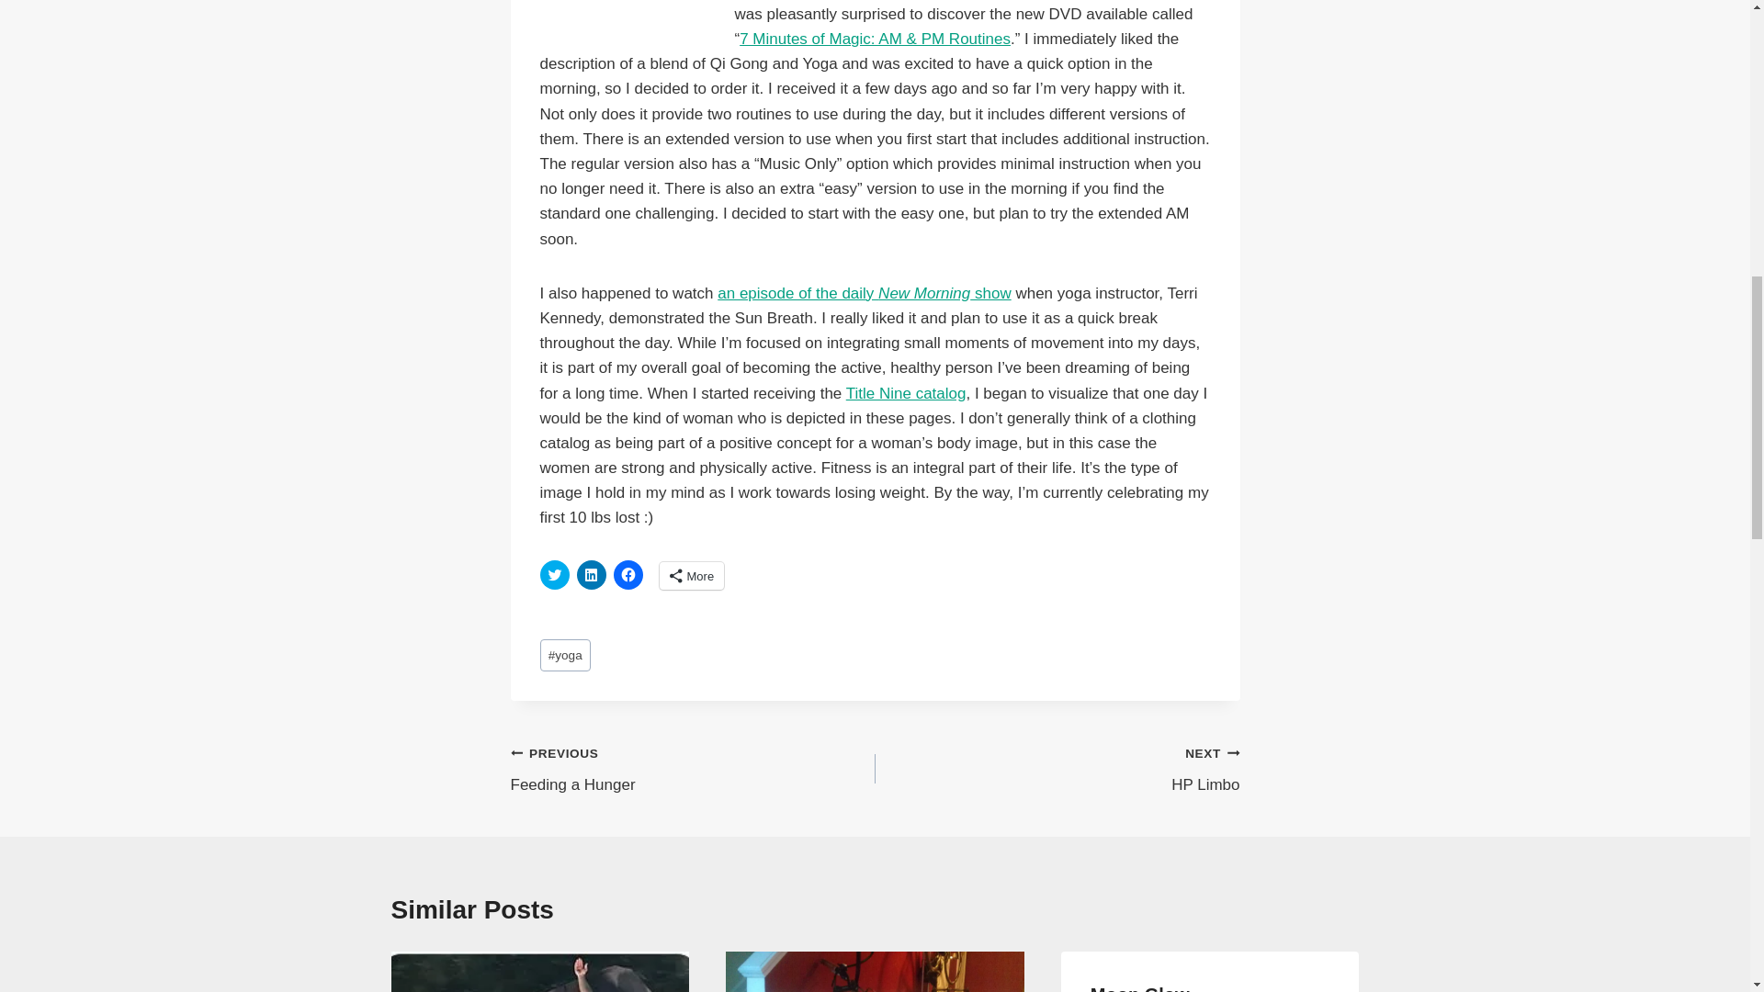 This screenshot has width=1764, height=992. I want to click on Title Nine catalog, so click(906, 393).